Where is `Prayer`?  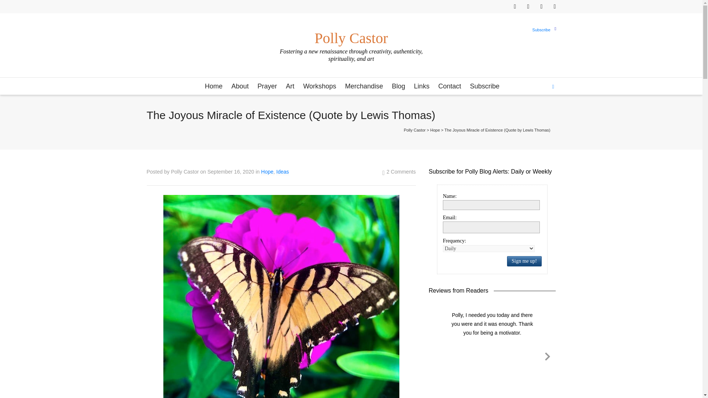 Prayer is located at coordinates (267, 87).